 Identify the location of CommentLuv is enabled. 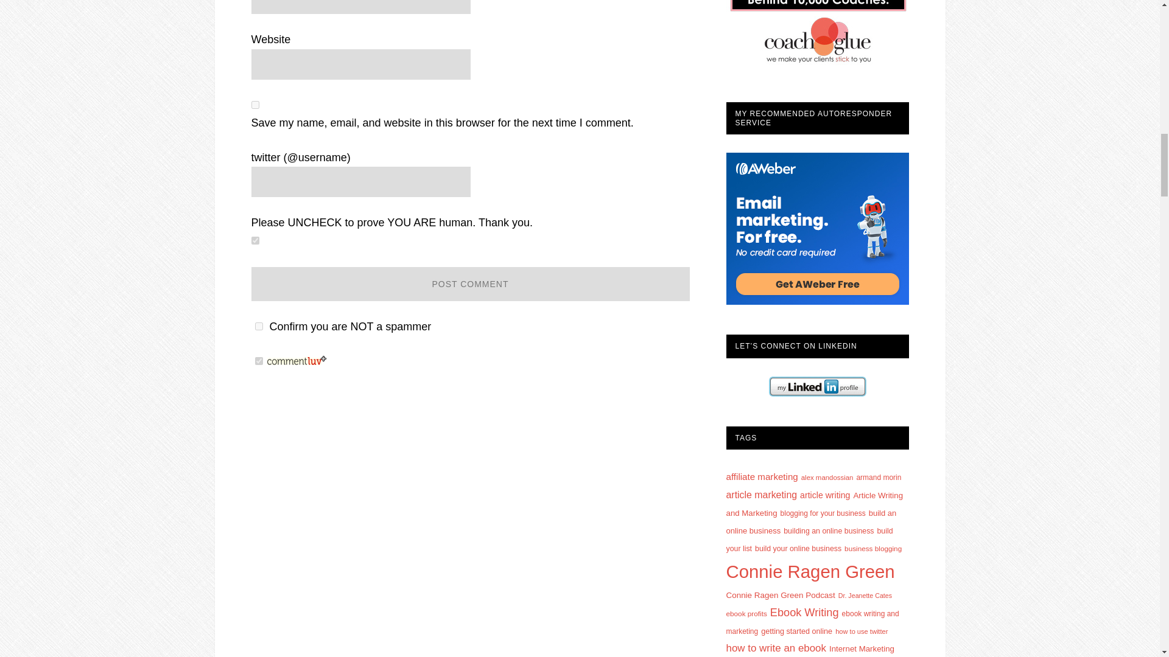
(297, 361).